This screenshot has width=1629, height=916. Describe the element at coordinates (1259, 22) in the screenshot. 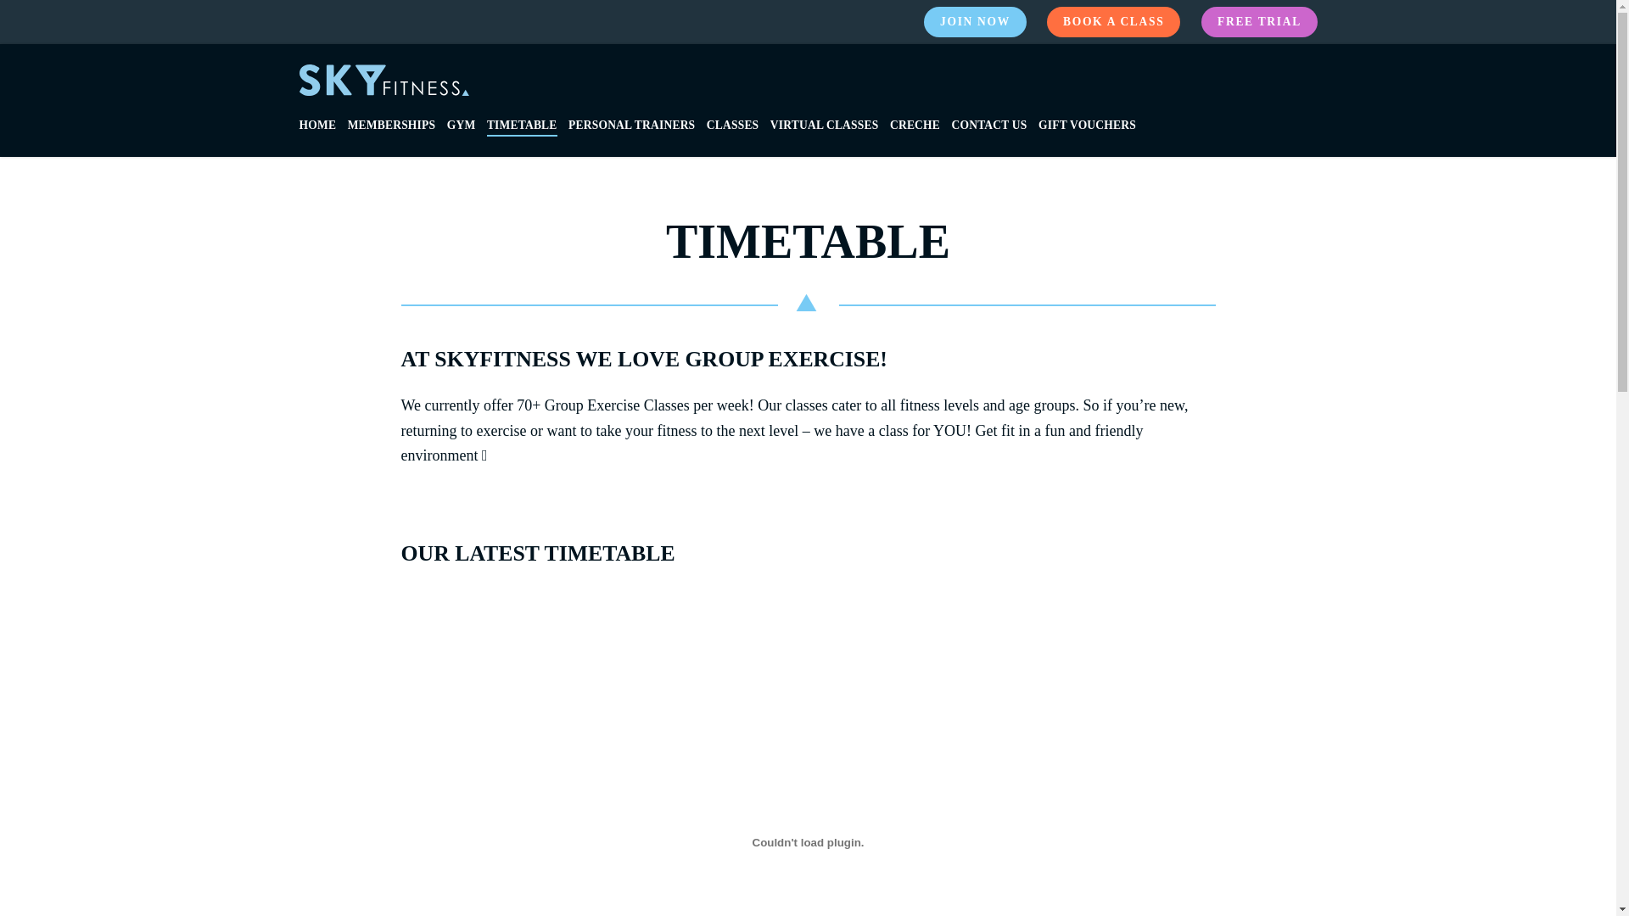

I see `FREE TRIAL` at that location.